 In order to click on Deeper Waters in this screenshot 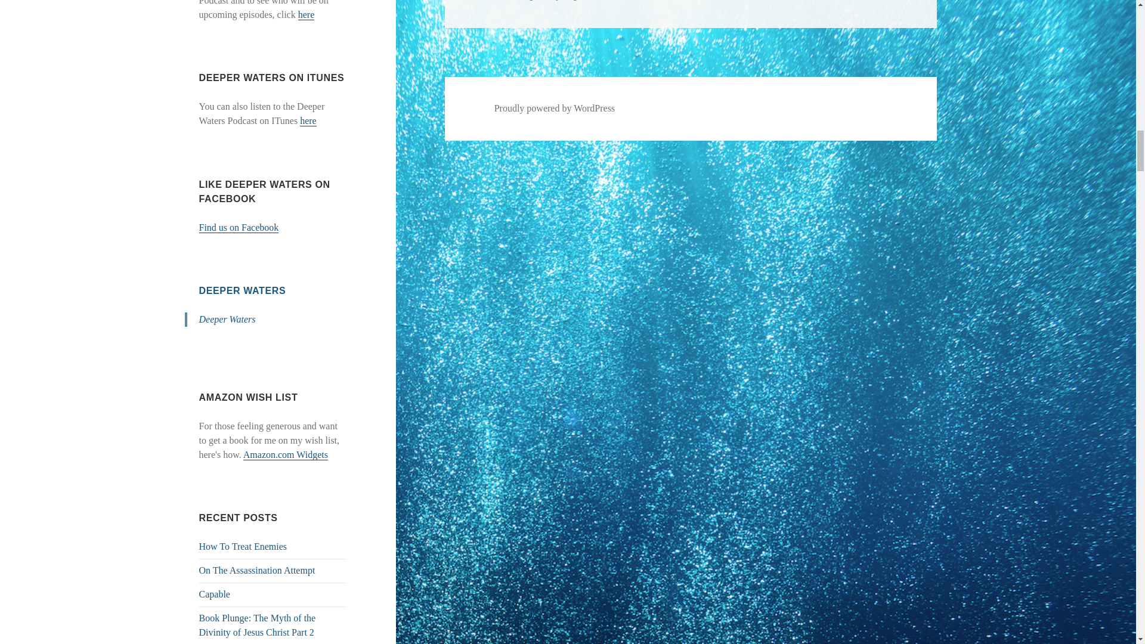, I will do `click(227, 320)`.